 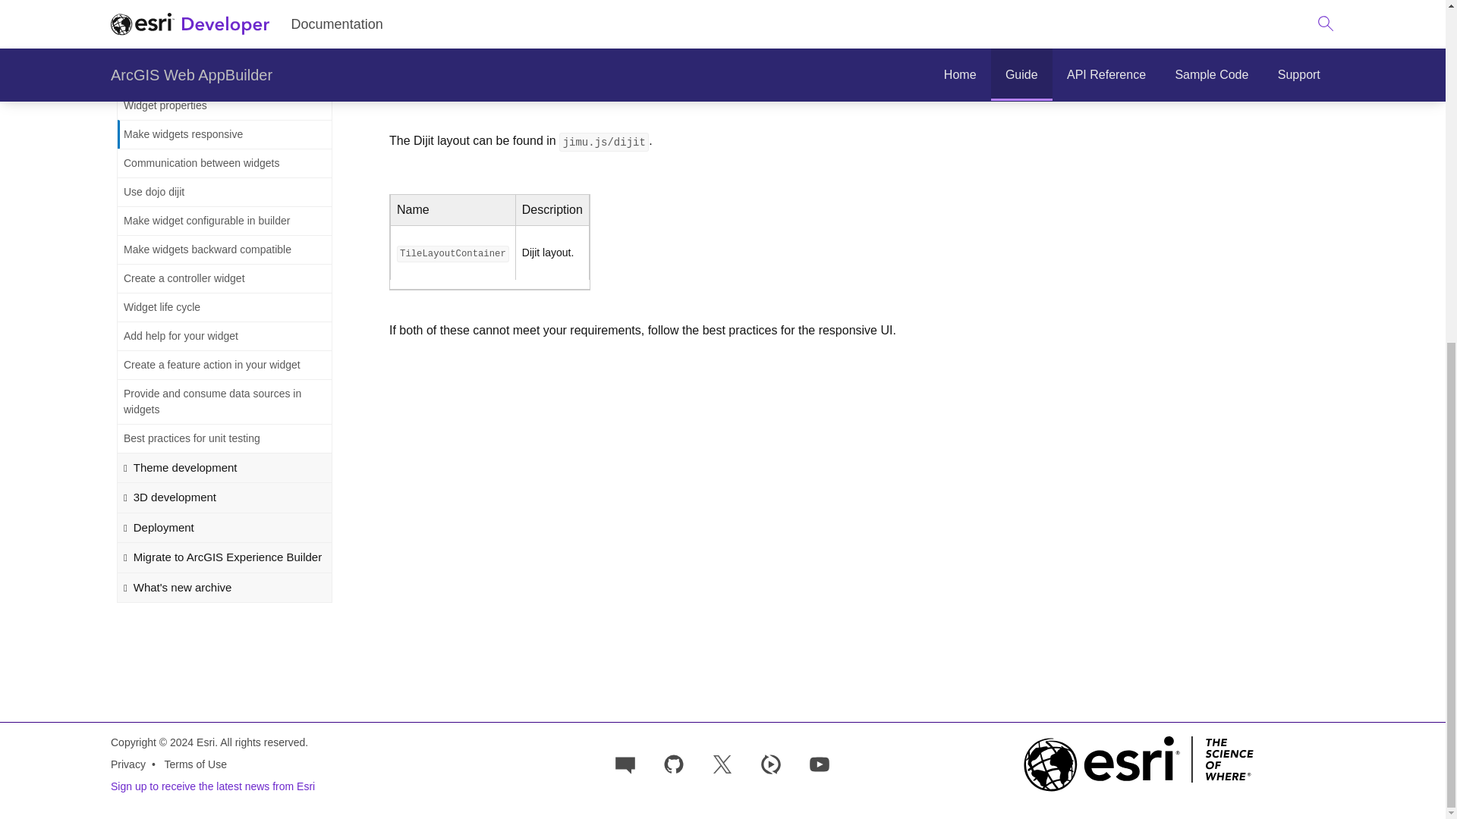 What do you see at coordinates (1138, 764) in the screenshot?
I see `Esri` at bounding box center [1138, 764].